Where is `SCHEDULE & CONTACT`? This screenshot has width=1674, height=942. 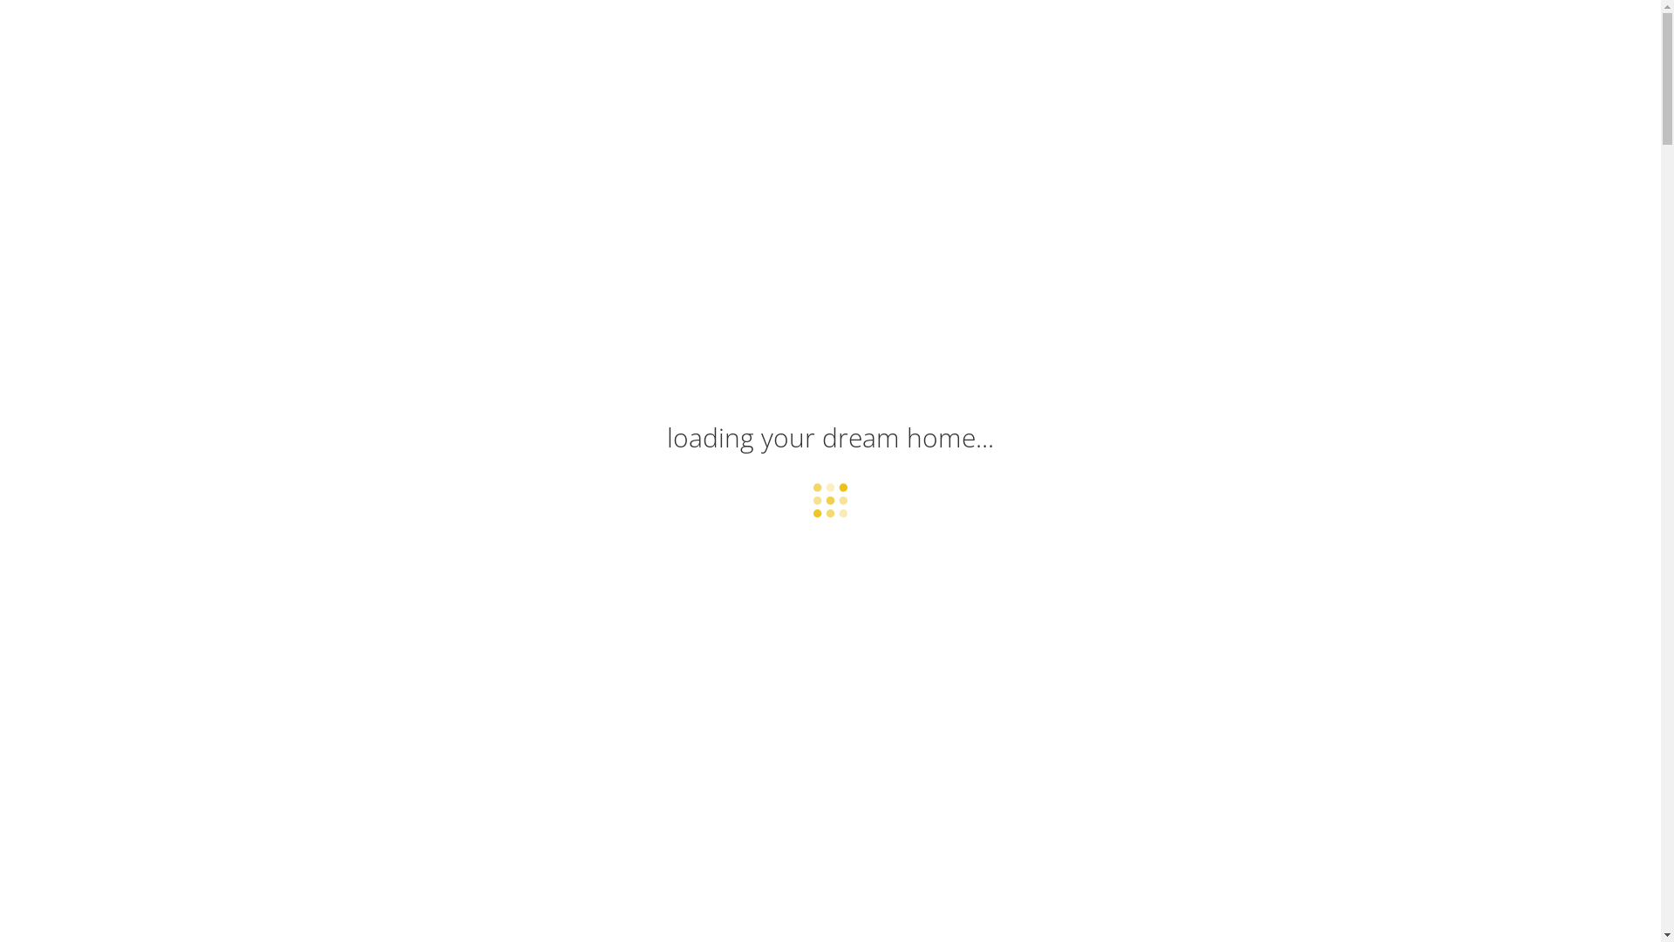 SCHEDULE & CONTACT is located at coordinates (1231, 44).